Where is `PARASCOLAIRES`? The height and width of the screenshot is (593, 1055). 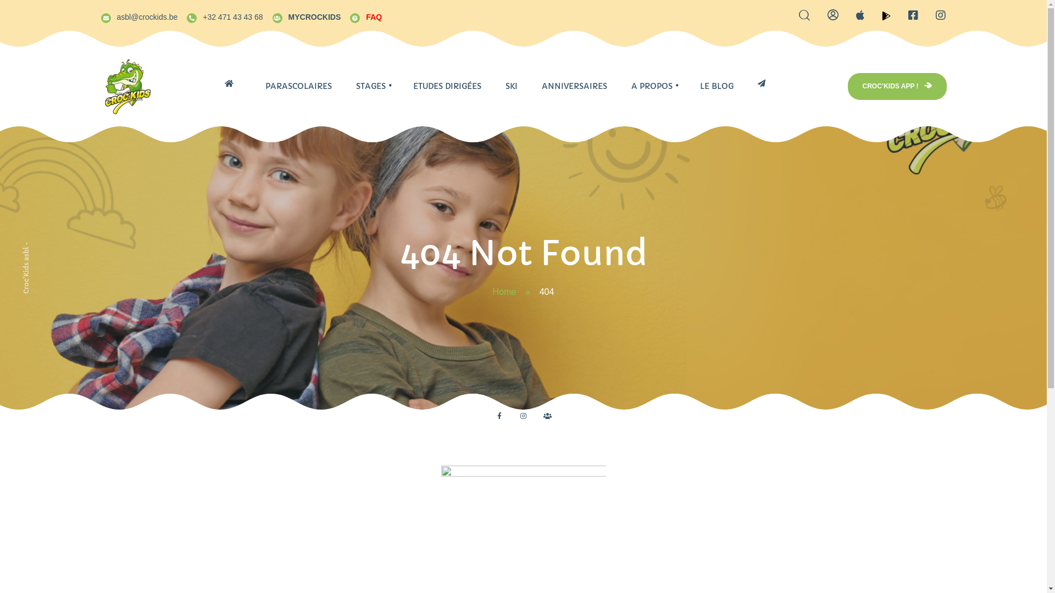
PARASCOLAIRES is located at coordinates (298, 87).